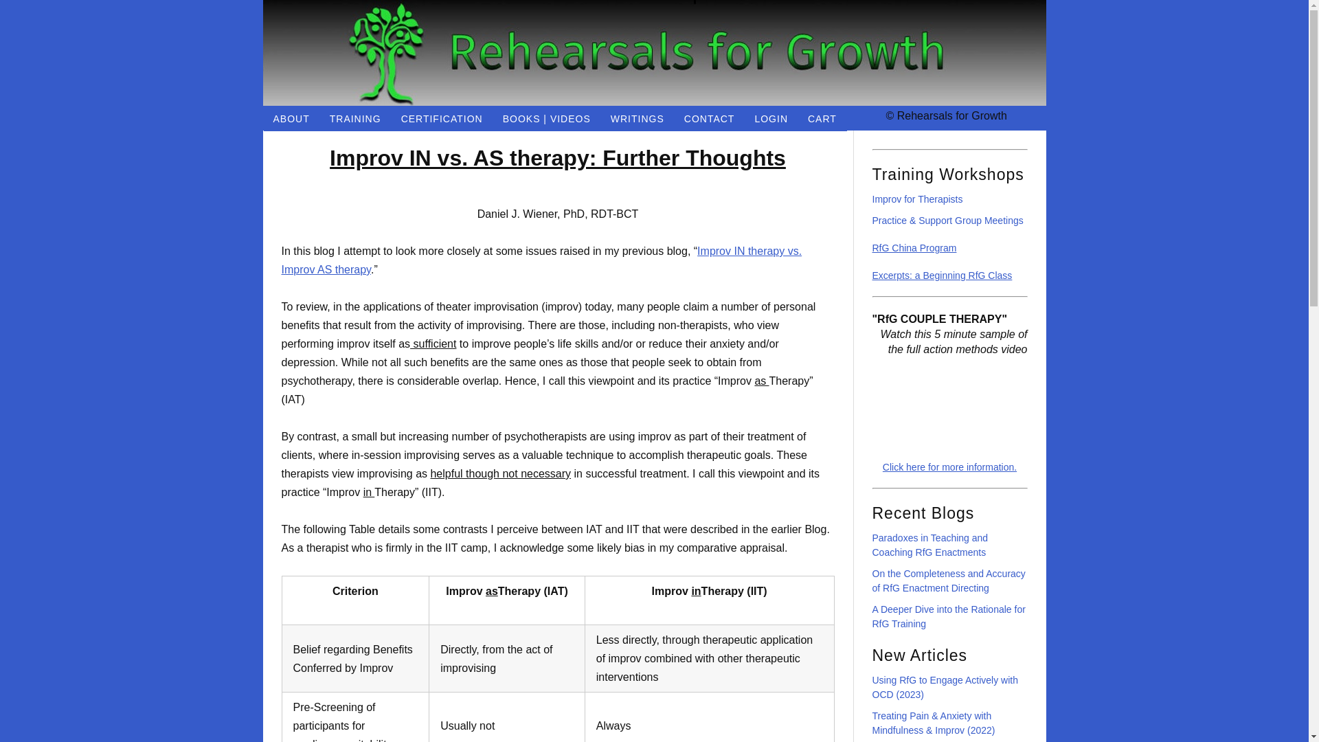 The width and height of the screenshot is (1319, 742). Describe the element at coordinates (914, 248) in the screenshot. I see `RfG China Program` at that location.